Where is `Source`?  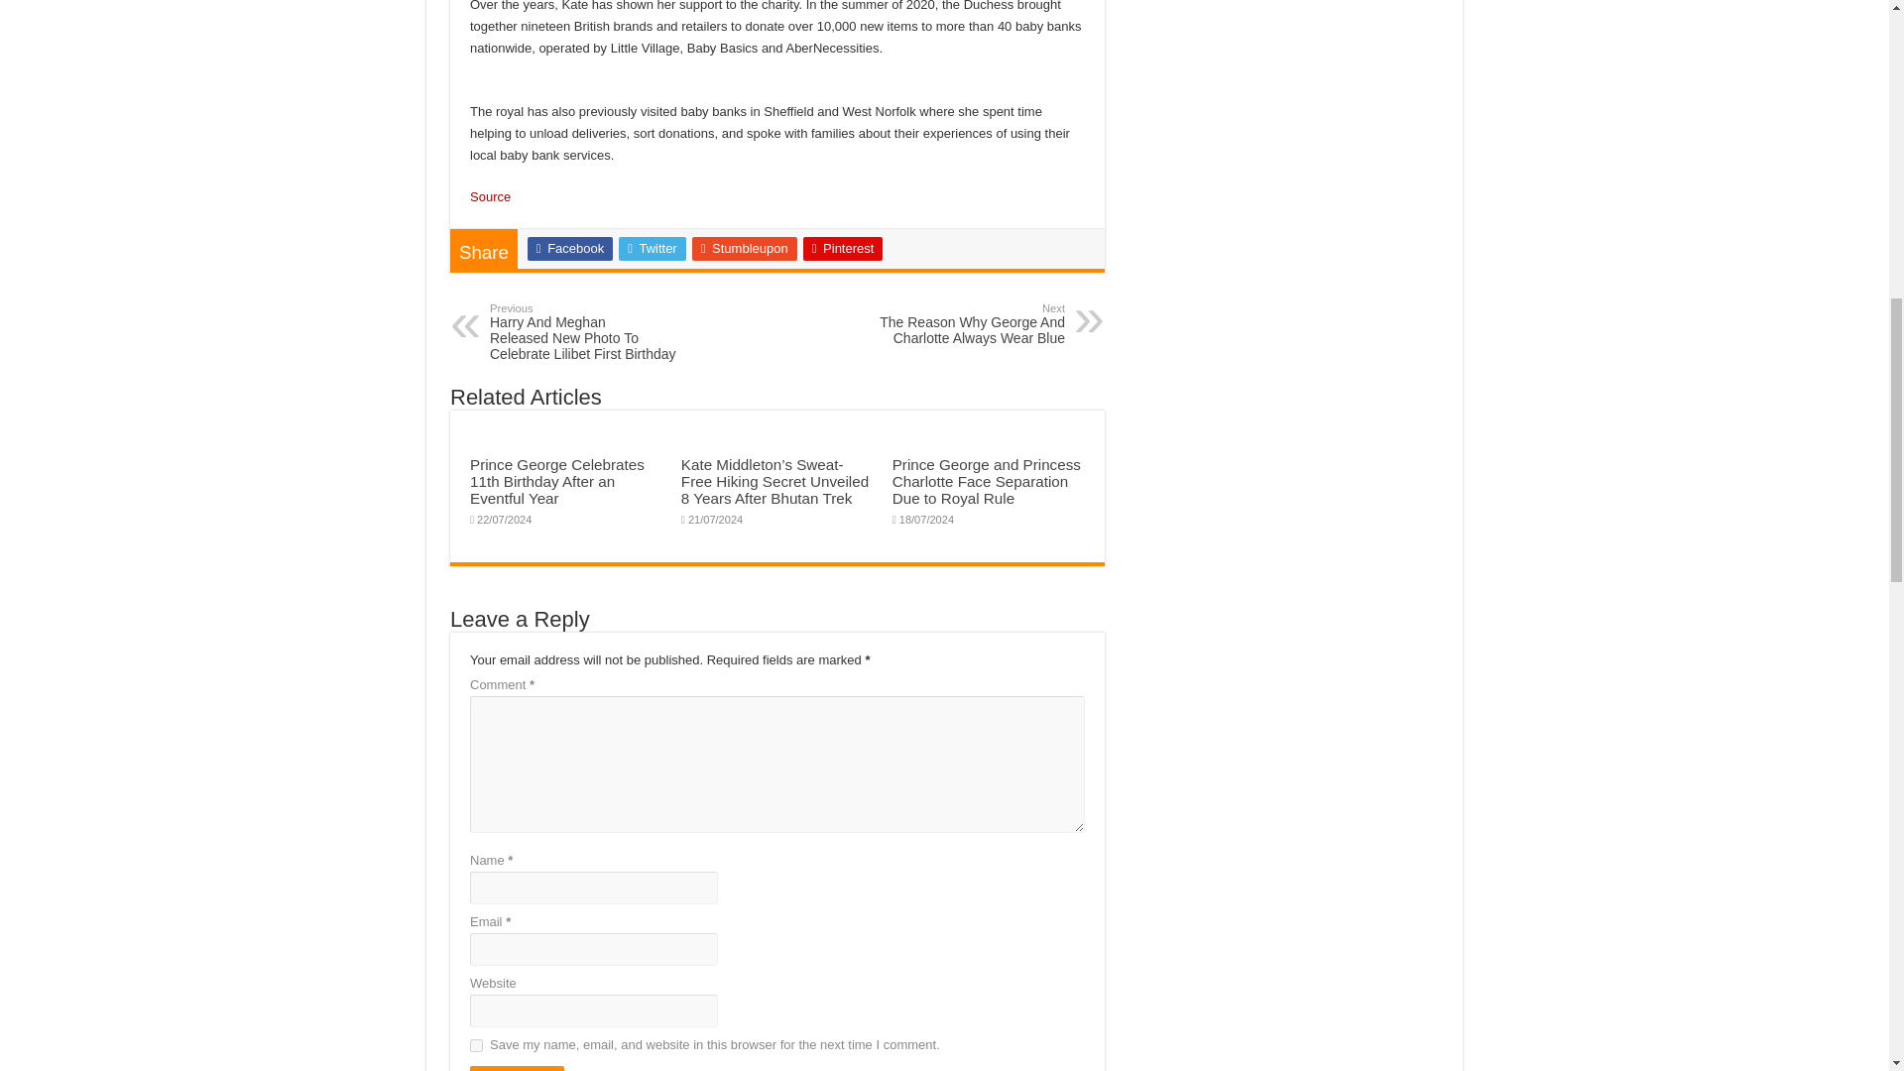
Source is located at coordinates (517, 1068).